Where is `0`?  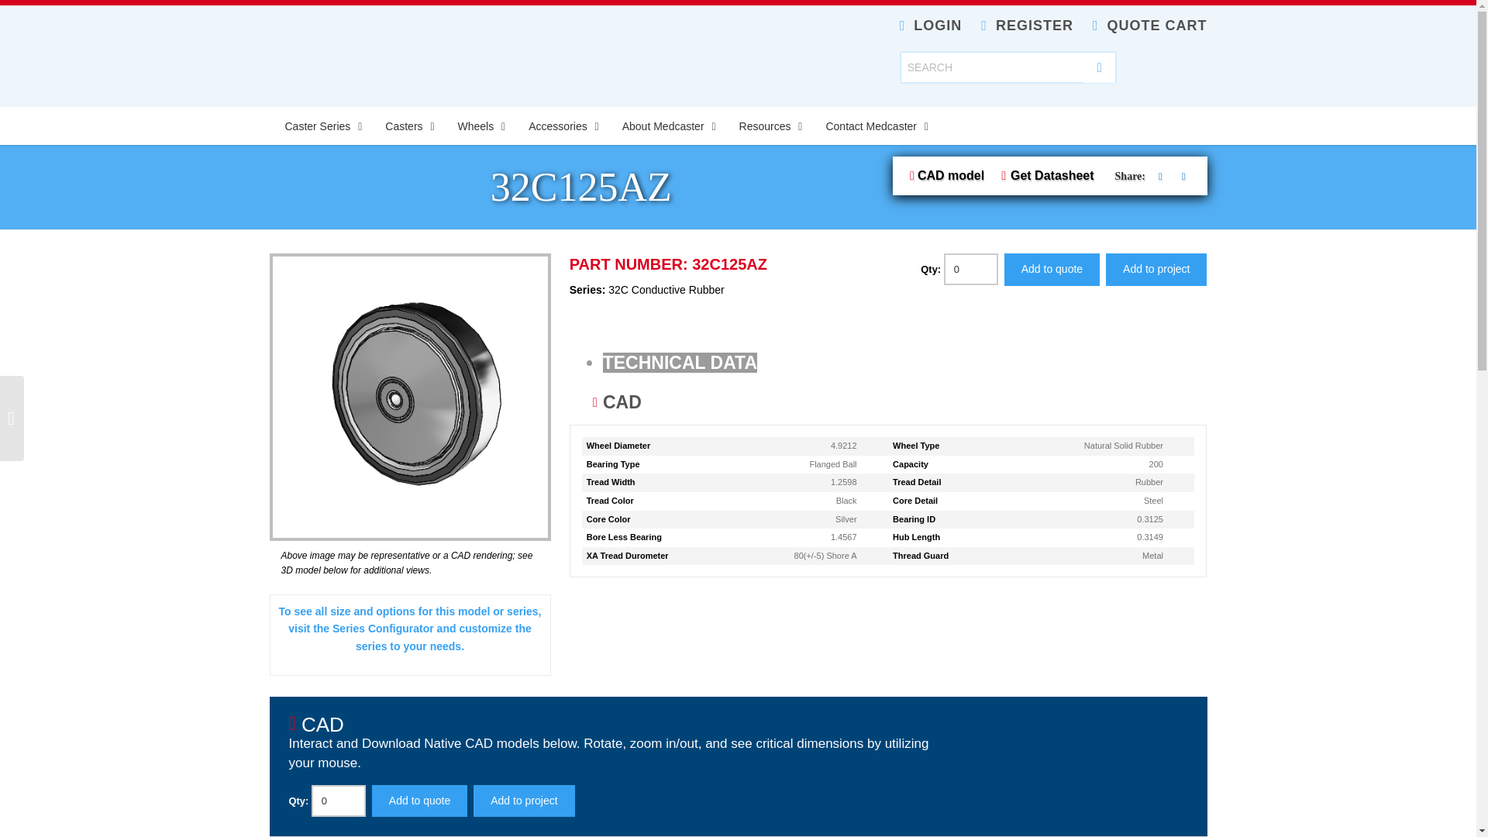 0 is located at coordinates (338, 801).